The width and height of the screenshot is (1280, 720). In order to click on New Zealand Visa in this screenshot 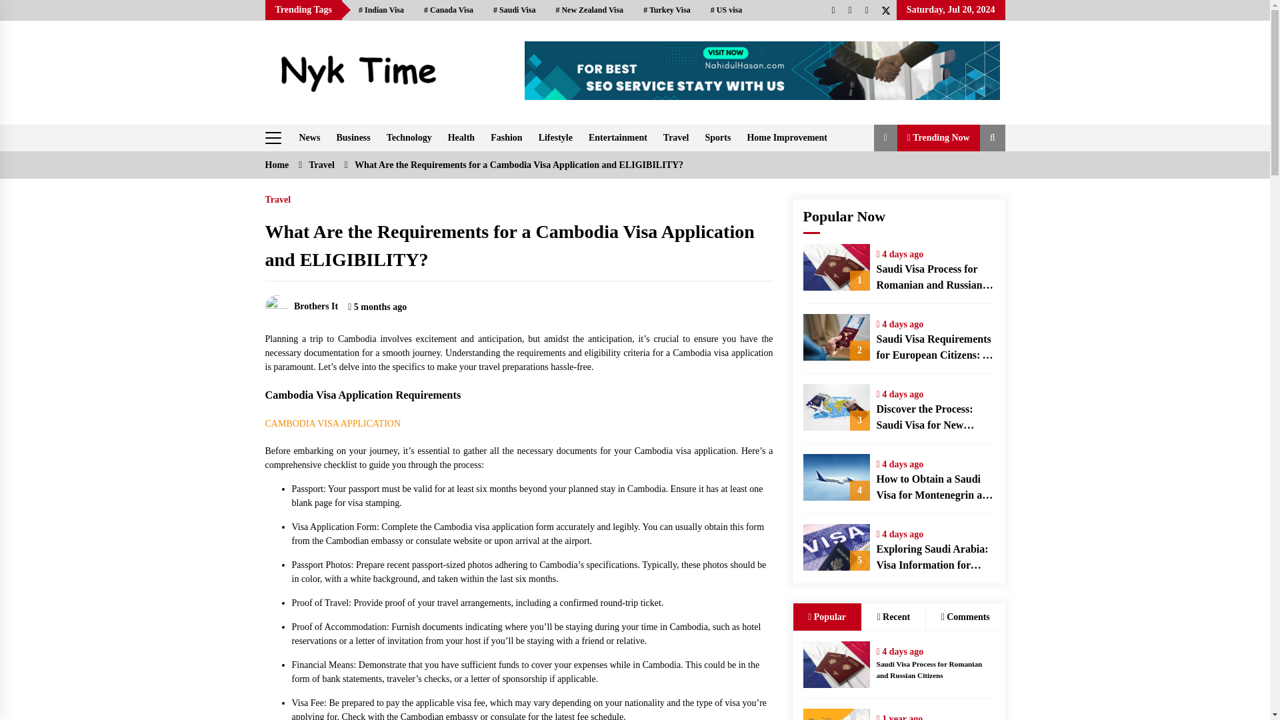, I will do `click(589, 10)`.